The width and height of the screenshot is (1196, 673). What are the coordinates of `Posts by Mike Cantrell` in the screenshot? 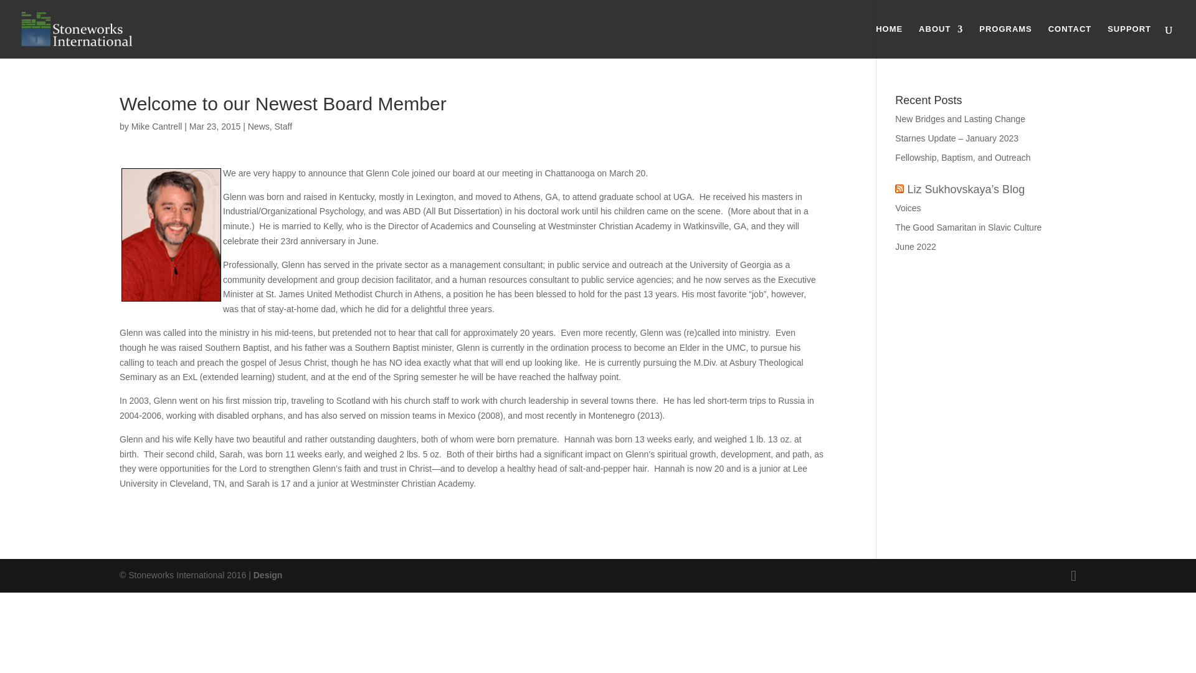 It's located at (157, 126).